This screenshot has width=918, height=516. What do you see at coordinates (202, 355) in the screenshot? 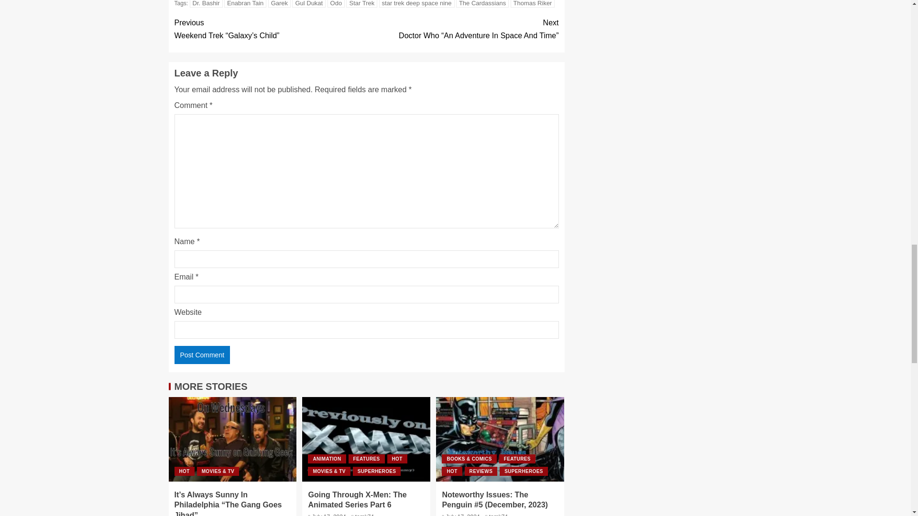
I see `Post Comment` at bounding box center [202, 355].